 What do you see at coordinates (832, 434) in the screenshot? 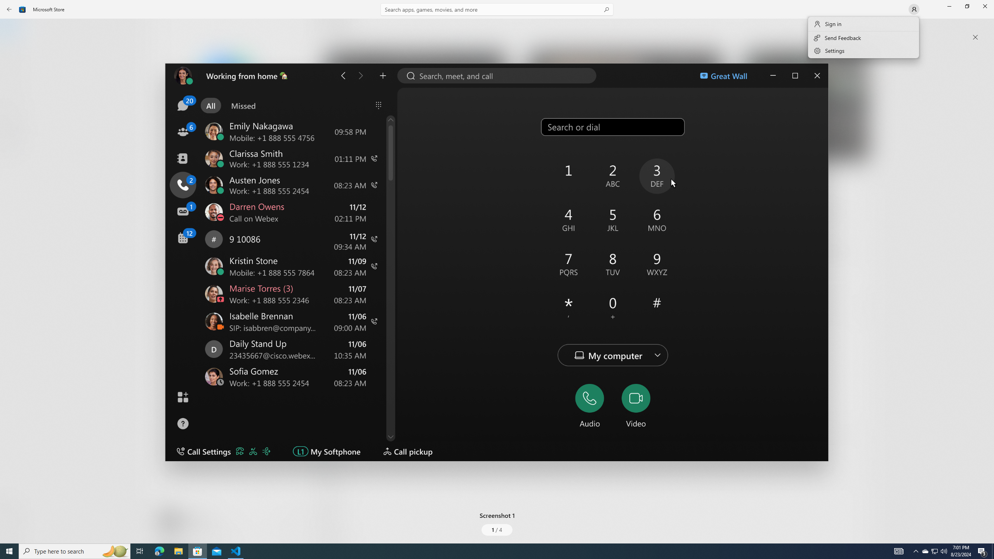
I see `No, this was not helpful. 23 votes.` at bounding box center [832, 434].